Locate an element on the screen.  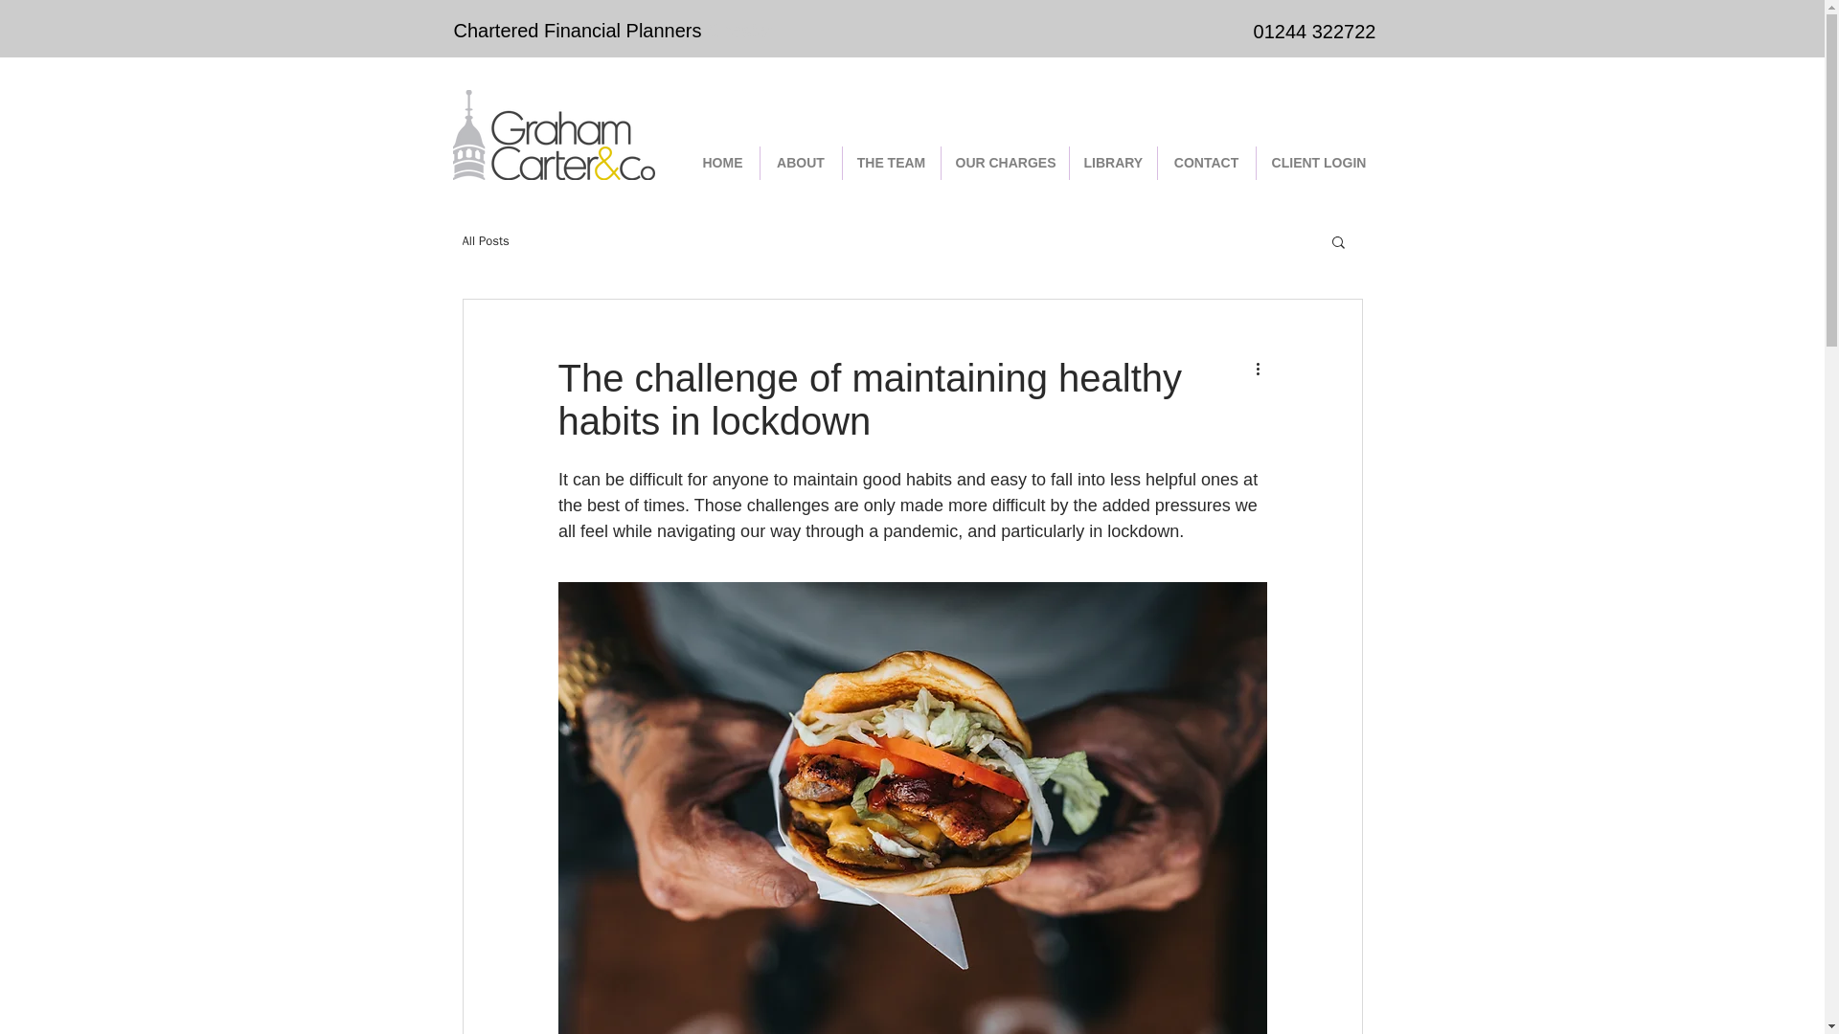
CLIENT LOGIN is located at coordinates (1319, 163).